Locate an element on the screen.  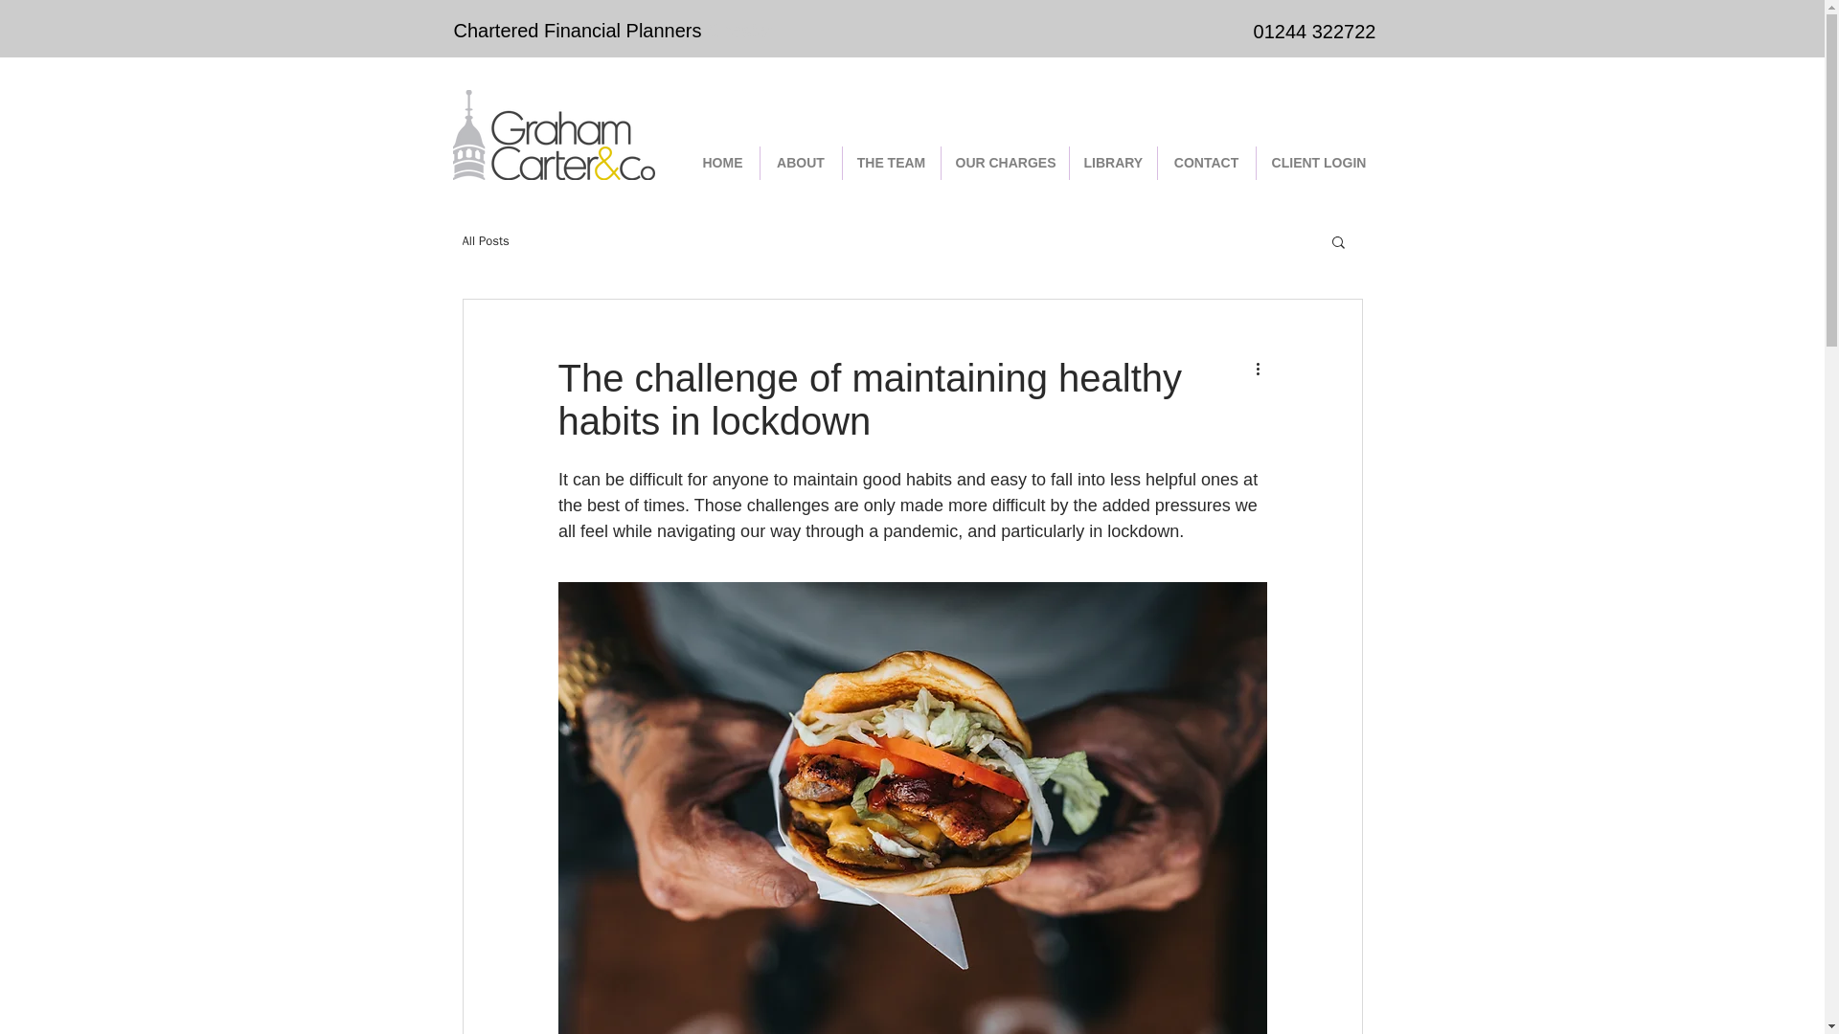
CLIENT LOGIN is located at coordinates (1319, 163).